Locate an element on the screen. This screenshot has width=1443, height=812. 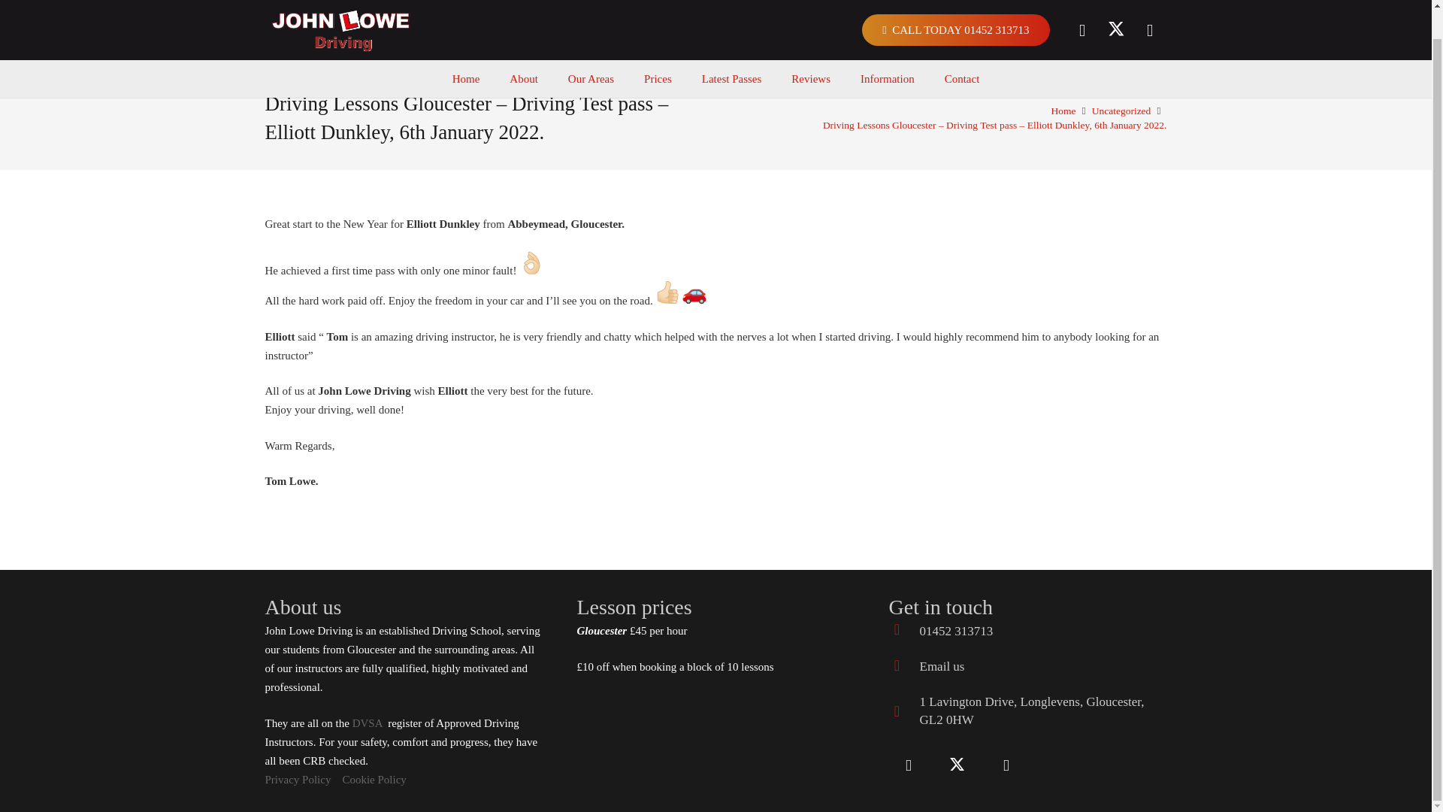
Facebook is located at coordinates (1082, 8).